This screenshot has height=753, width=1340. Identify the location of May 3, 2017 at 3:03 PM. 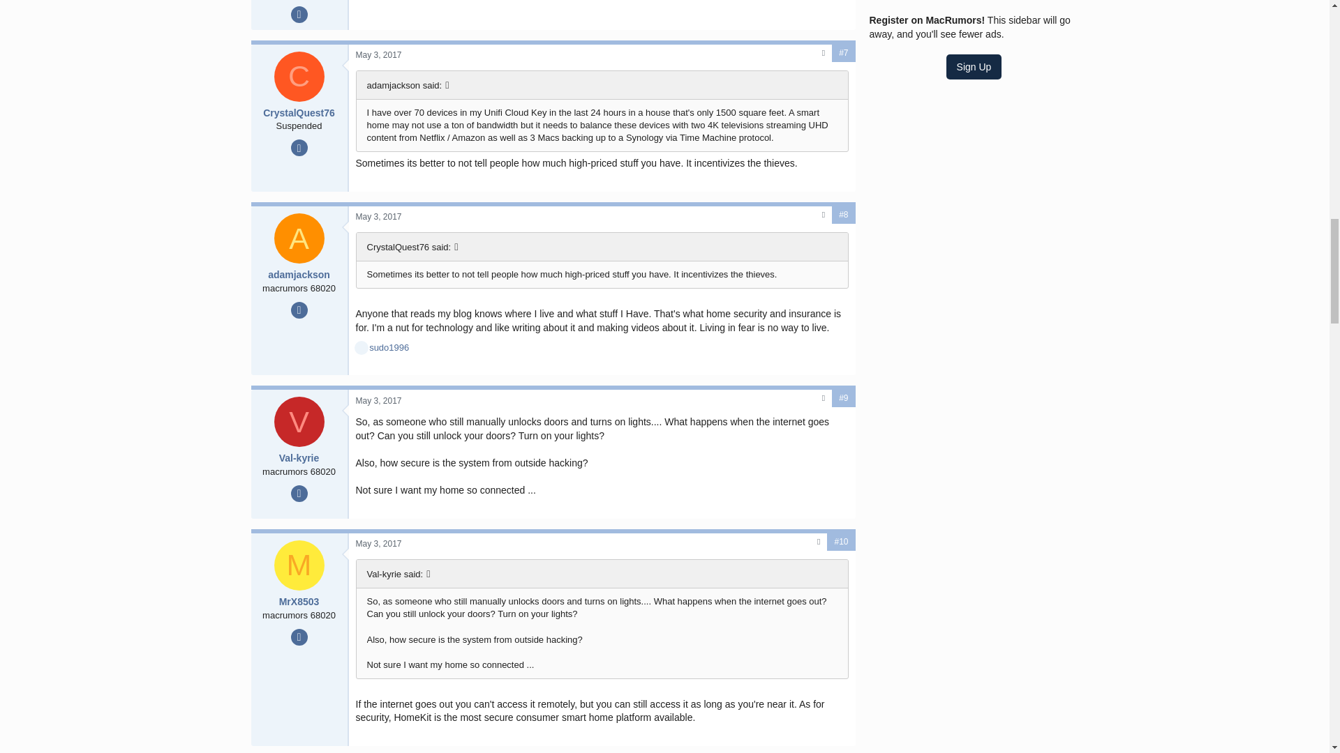
(379, 55).